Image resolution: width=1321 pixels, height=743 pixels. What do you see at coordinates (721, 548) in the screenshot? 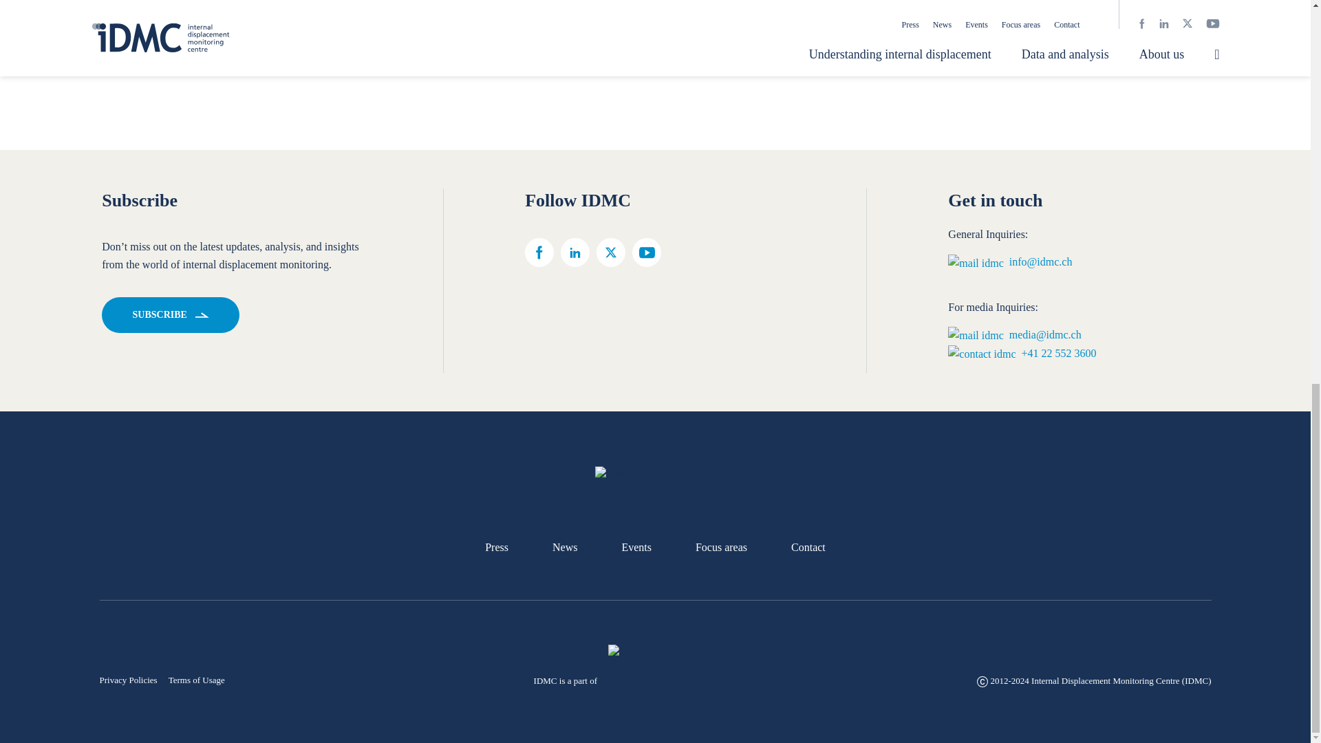
I see `Focus areas` at bounding box center [721, 548].